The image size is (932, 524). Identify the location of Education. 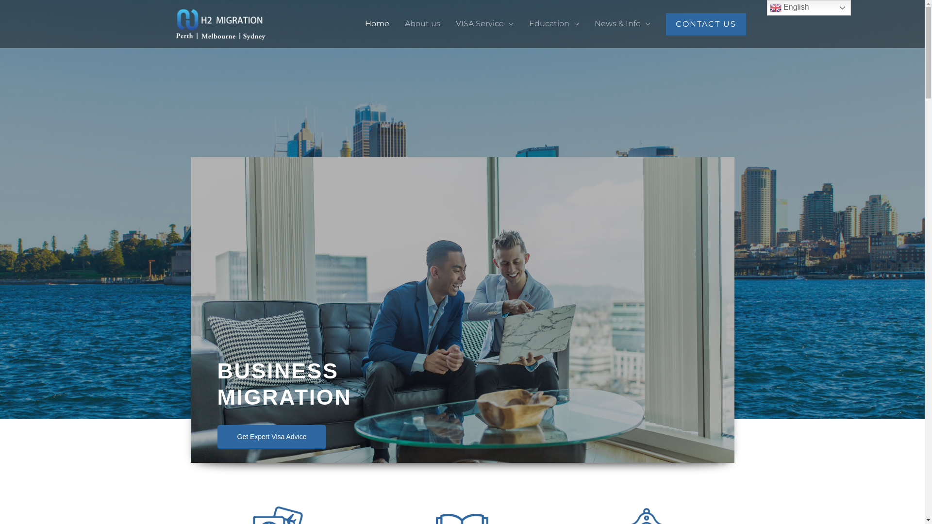
(554, 24).